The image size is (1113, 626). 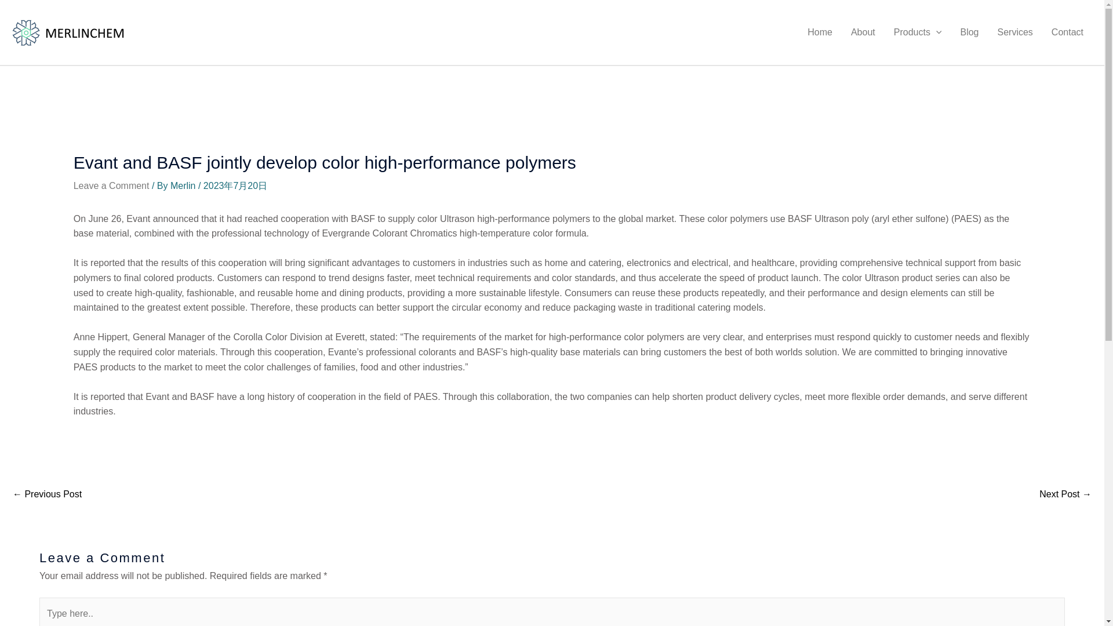 I want to click on Home, so click(x=820, y=32).